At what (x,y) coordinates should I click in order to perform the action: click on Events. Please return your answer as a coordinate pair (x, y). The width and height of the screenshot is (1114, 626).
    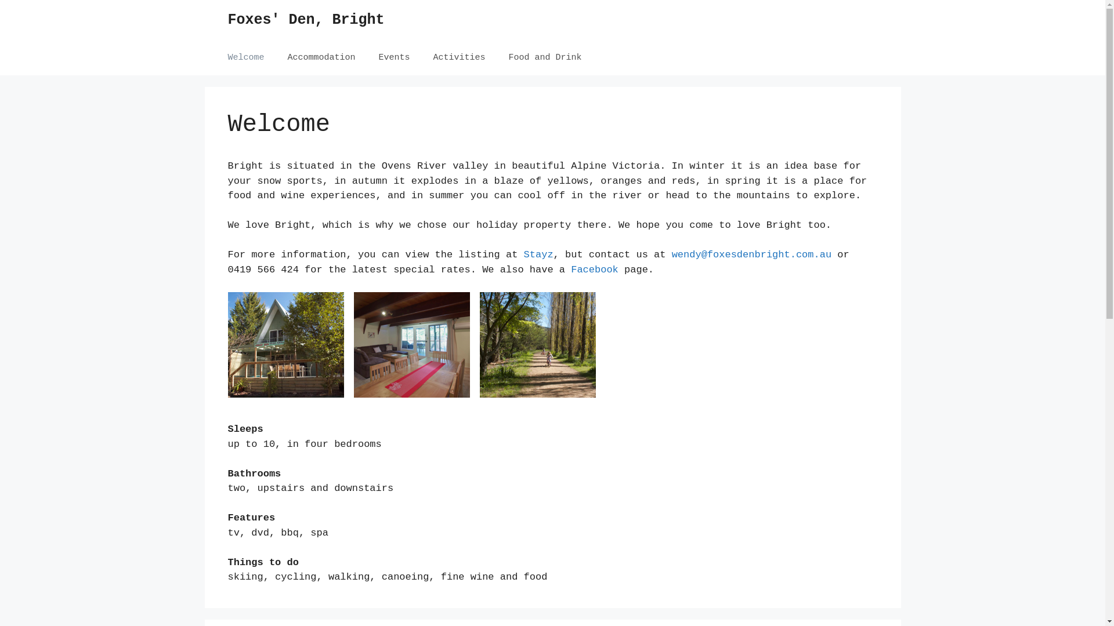
    Looking at the image, I should click on (395, 58).